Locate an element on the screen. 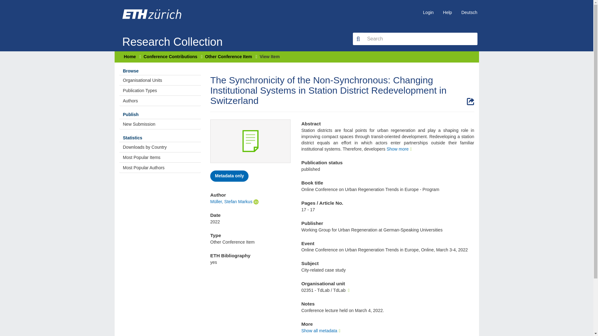 The width and height of the screenshot is (598, 336). Search placeholder header is located at coordinates (420, 39).